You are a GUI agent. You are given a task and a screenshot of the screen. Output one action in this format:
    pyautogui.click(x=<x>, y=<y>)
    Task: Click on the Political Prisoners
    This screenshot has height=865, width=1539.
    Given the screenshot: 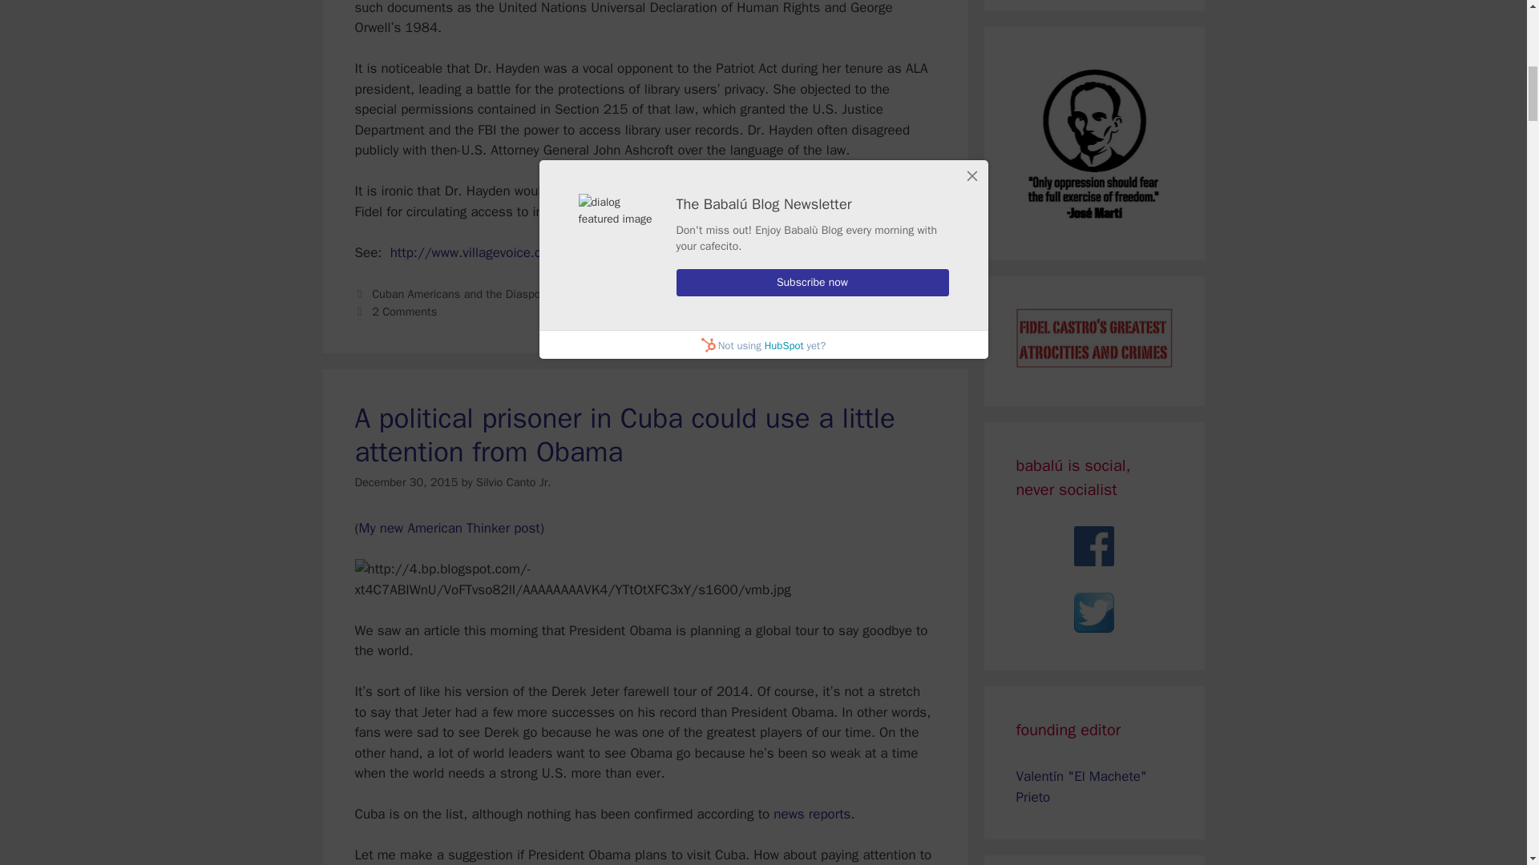 What is the action you would take?
    pyautogui.click(x=771, y=293)
    